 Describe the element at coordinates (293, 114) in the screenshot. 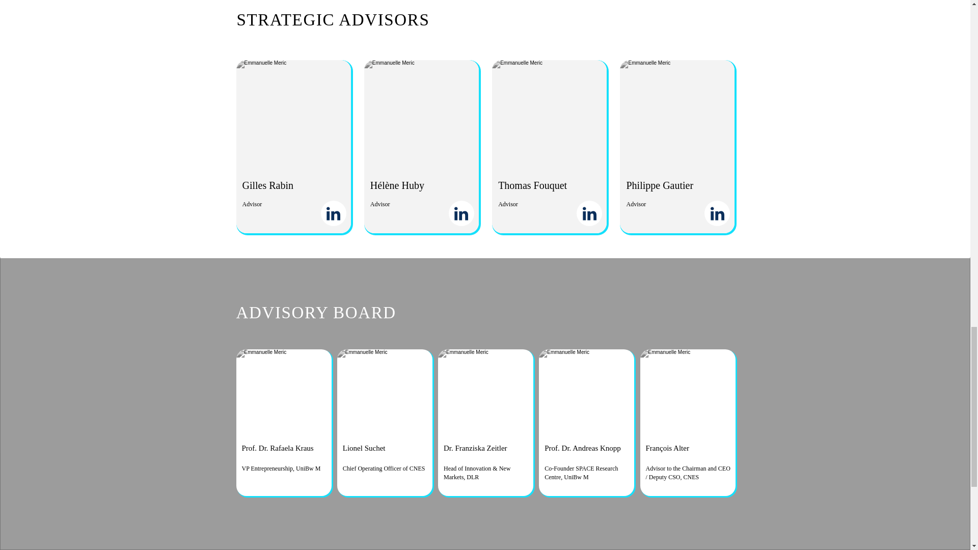

I see `Gilles.jpg` at that location.